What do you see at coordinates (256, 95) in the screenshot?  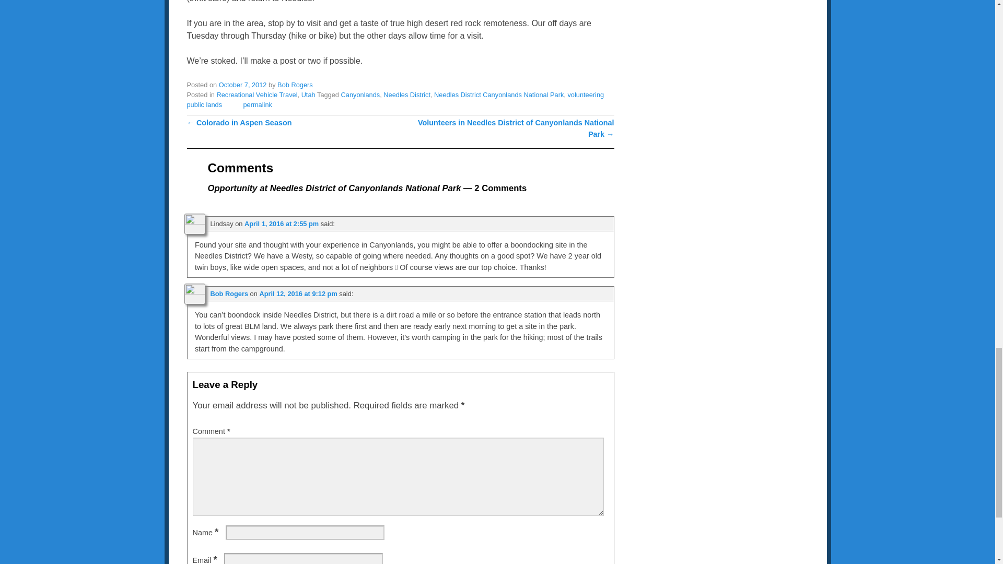 I see `Recreational Vehicle Travel` at bounding box center [256, 95].